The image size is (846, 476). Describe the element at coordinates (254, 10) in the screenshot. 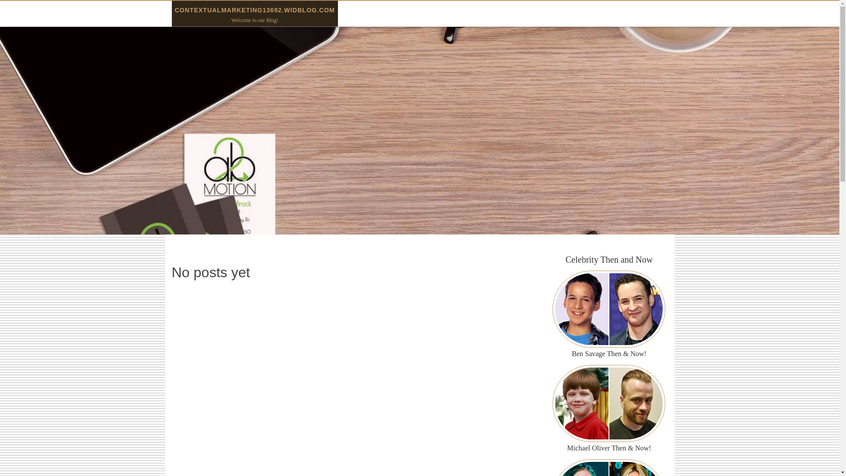

I see `CONTEXTUALMARKETING13692.WIDBLOG.COM` at that location.